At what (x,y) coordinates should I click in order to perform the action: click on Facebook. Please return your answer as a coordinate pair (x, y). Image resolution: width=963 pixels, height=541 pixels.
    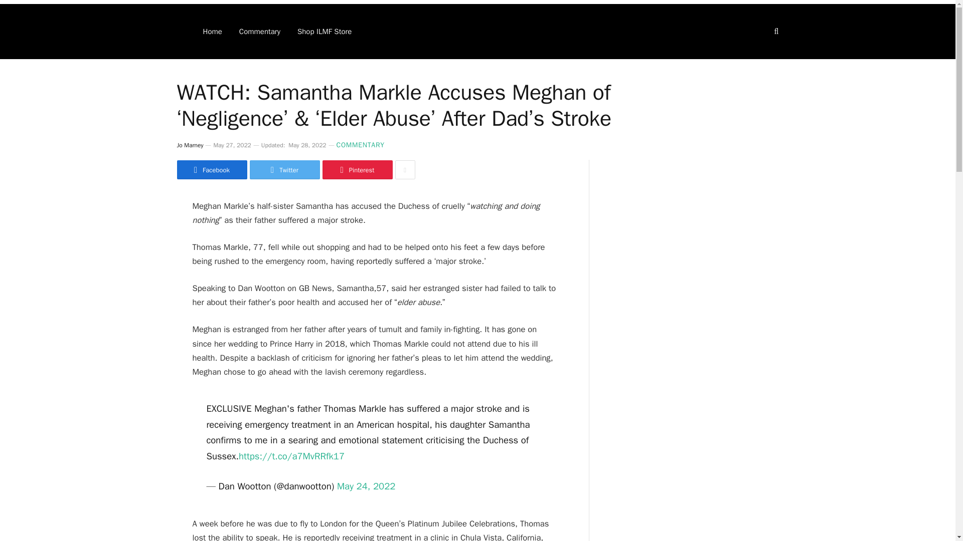
    Looking at the image, I should click on (211, 169).